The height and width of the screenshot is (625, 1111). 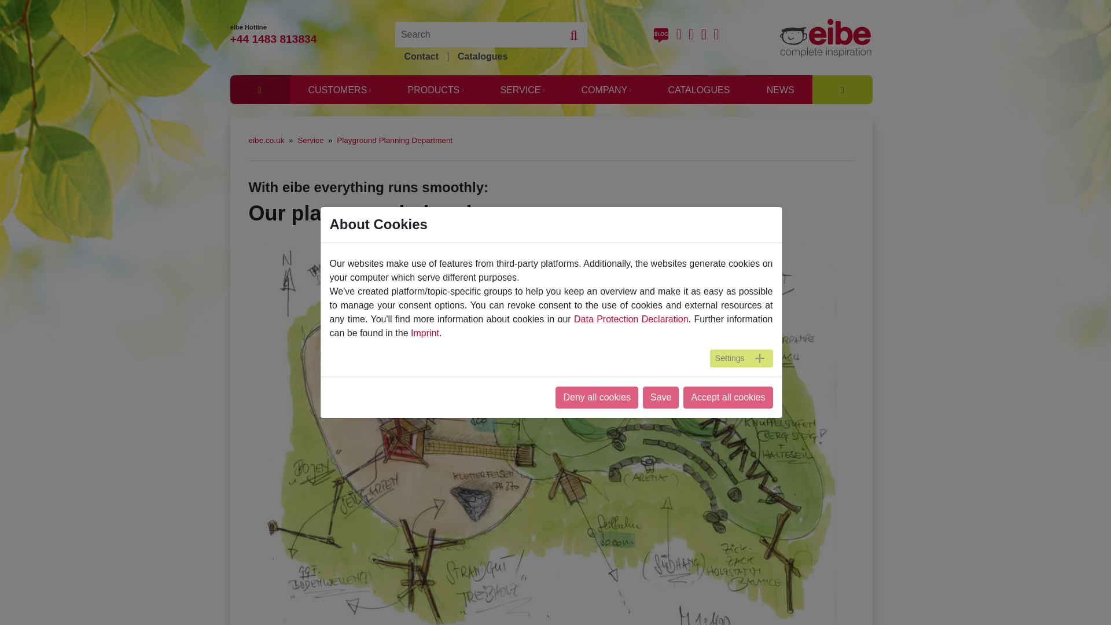 What do you see at coordinates (523, 91) in the screenshot?
I see `SERVICE` at bounding box center [523, 91].